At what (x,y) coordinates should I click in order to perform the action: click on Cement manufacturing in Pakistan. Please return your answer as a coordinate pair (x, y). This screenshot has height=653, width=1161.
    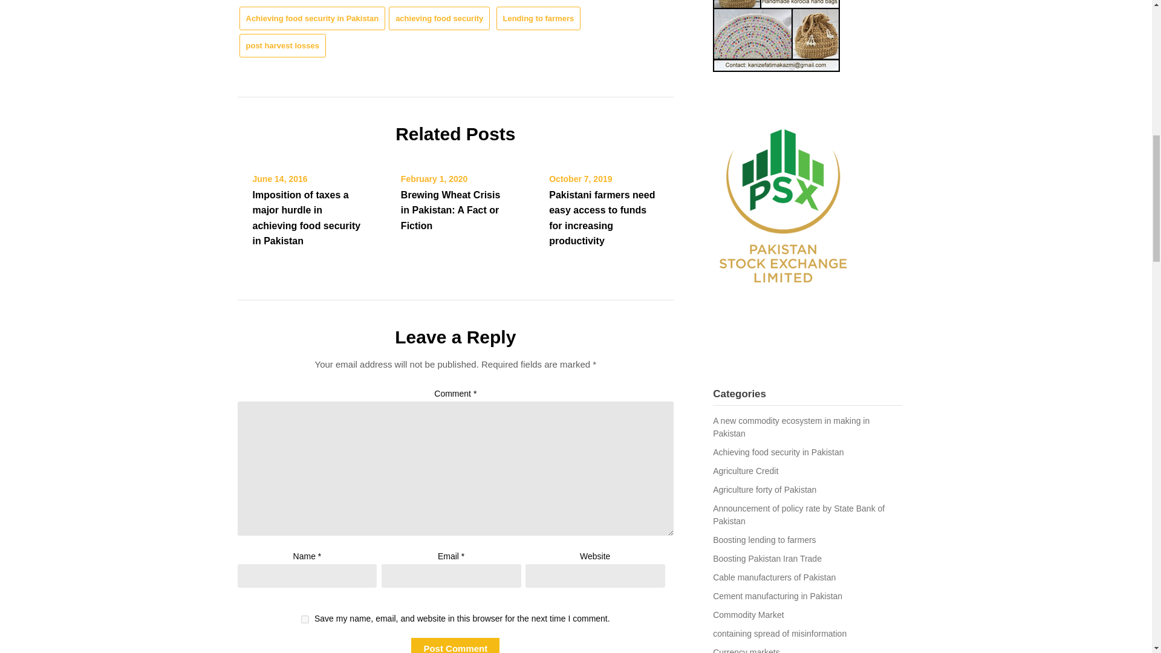
    Looking at the image, I should click on (778, 596).